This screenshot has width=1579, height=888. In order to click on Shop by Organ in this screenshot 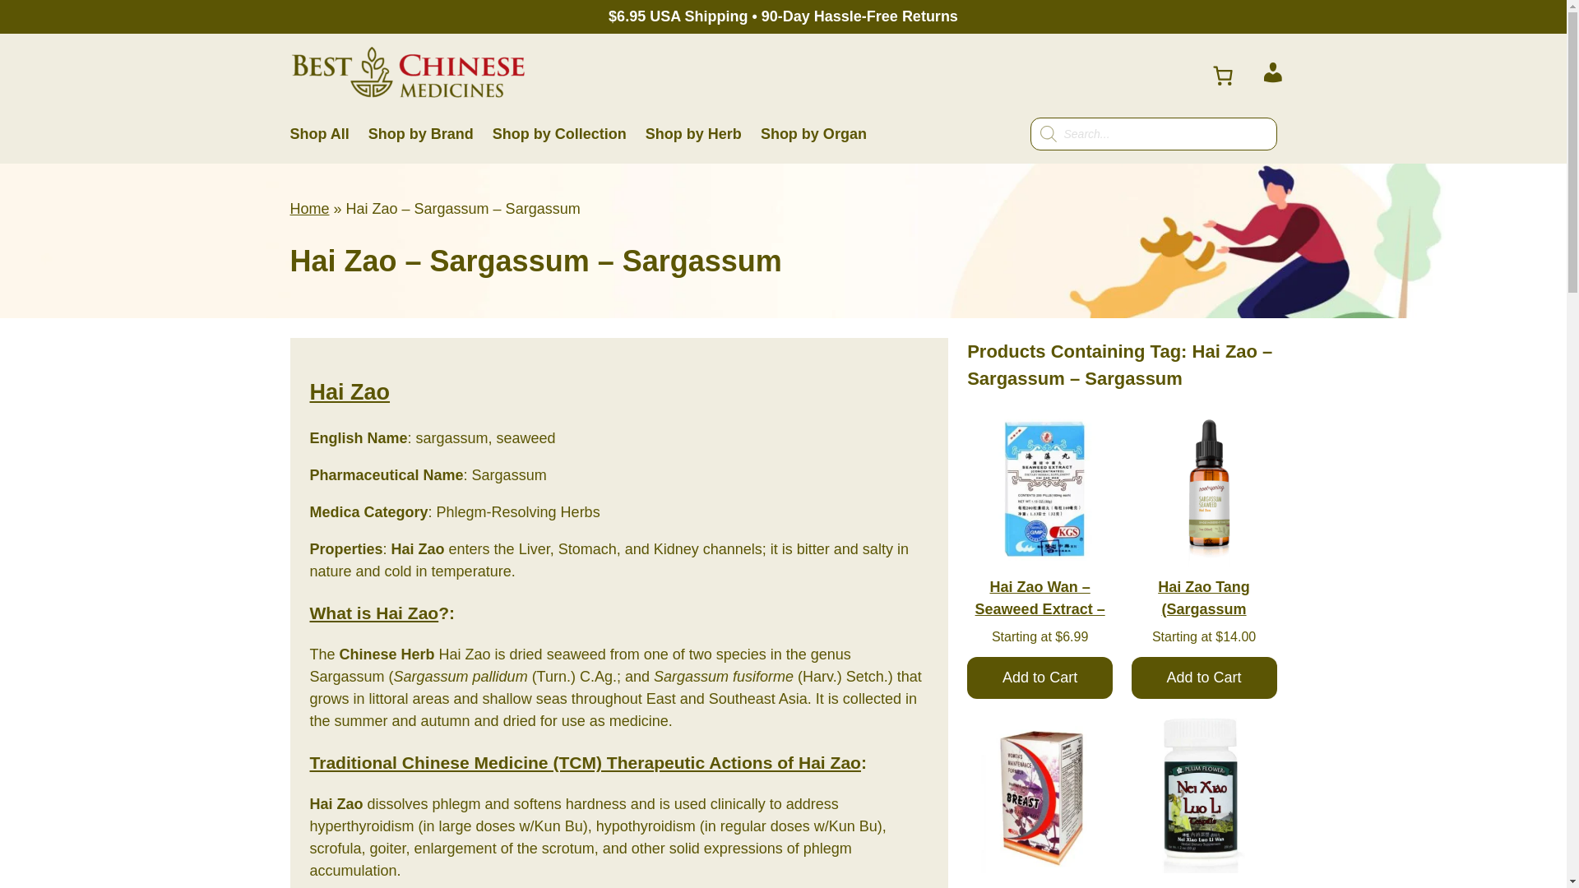, I will do `click(814, 135)`.